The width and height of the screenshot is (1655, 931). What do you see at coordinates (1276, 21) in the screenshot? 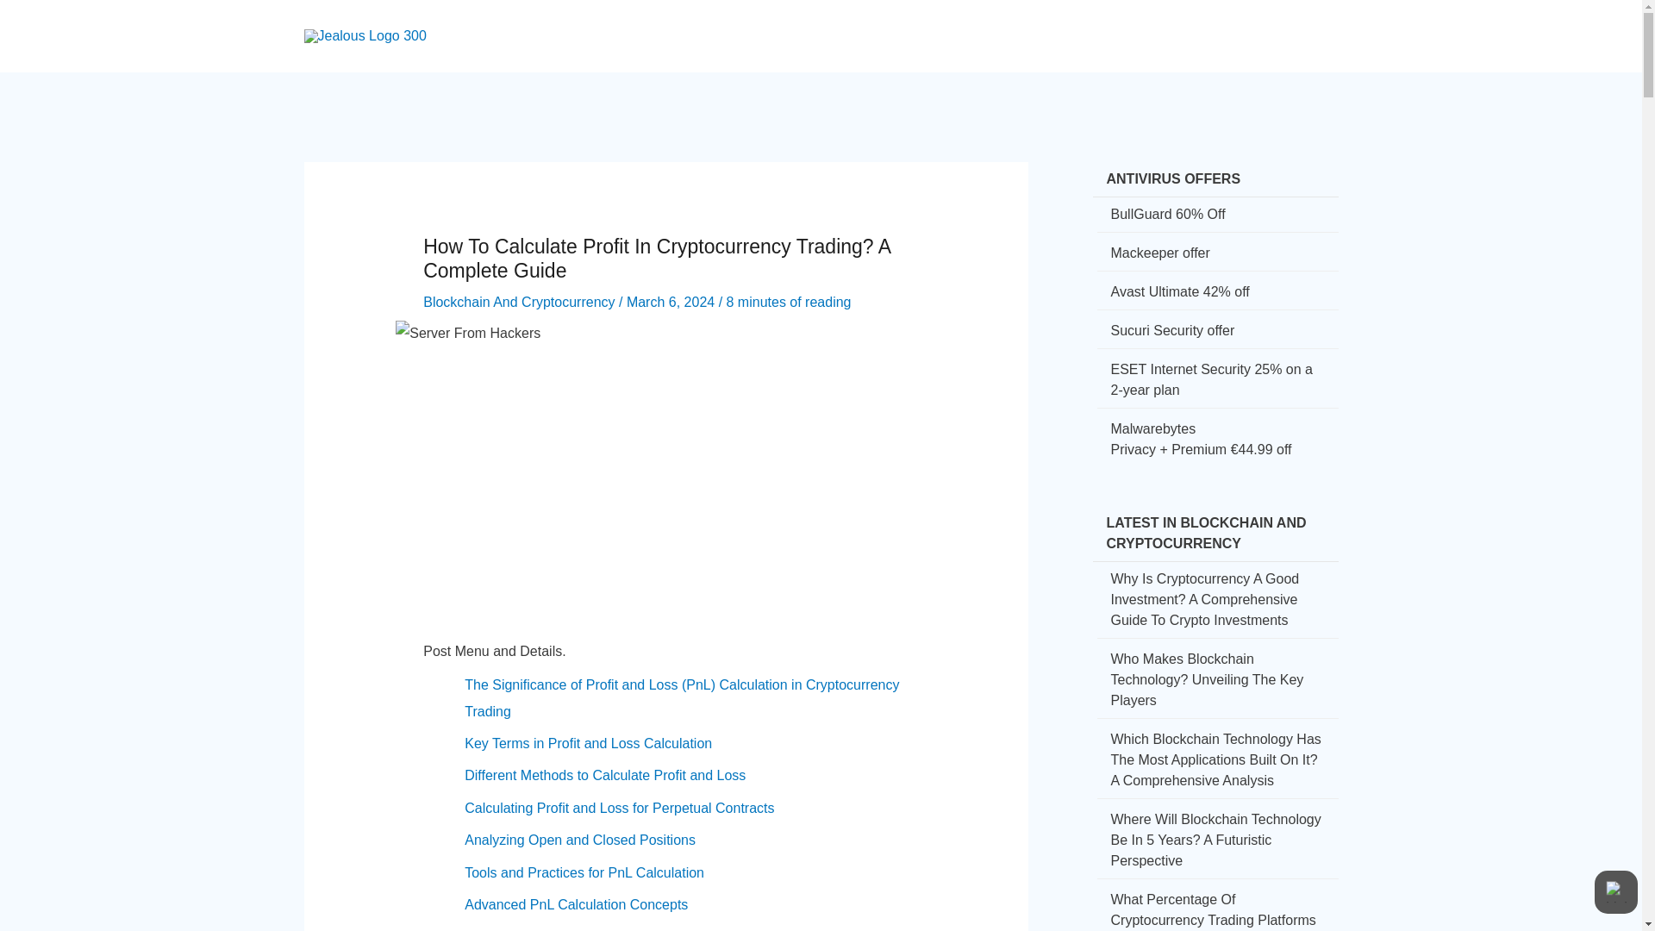
I see `Misc` at bounding box center [1276, 21].